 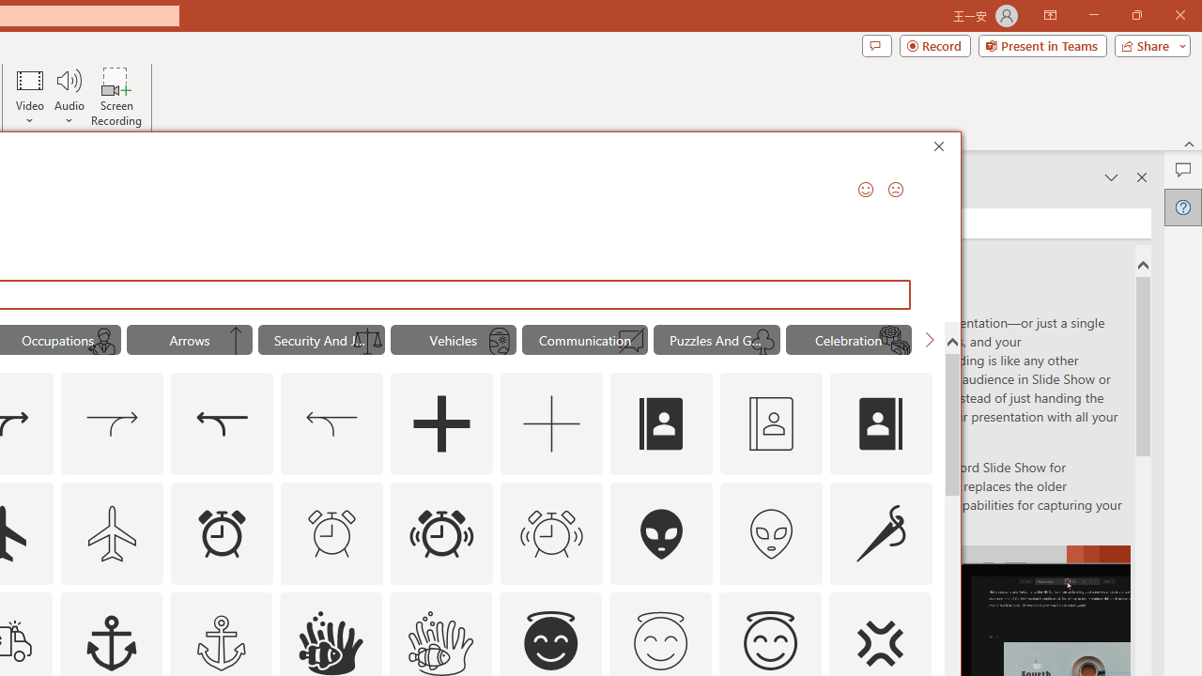 What do you see at coordinates (500, 342) in the screenshot?
I see `AutomationID: Icons_PlaneWindow_M` at bounding box center [500, 342].